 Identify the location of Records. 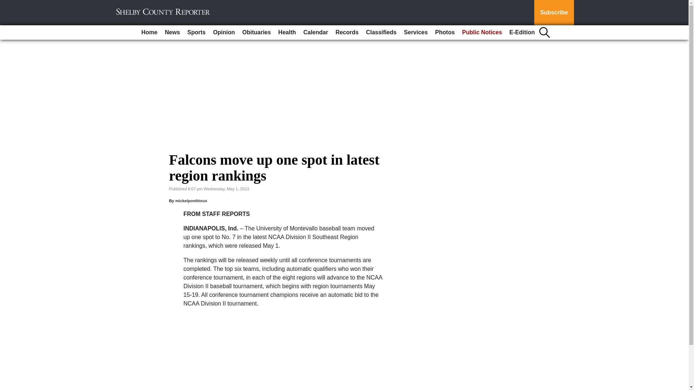
(347, 32).